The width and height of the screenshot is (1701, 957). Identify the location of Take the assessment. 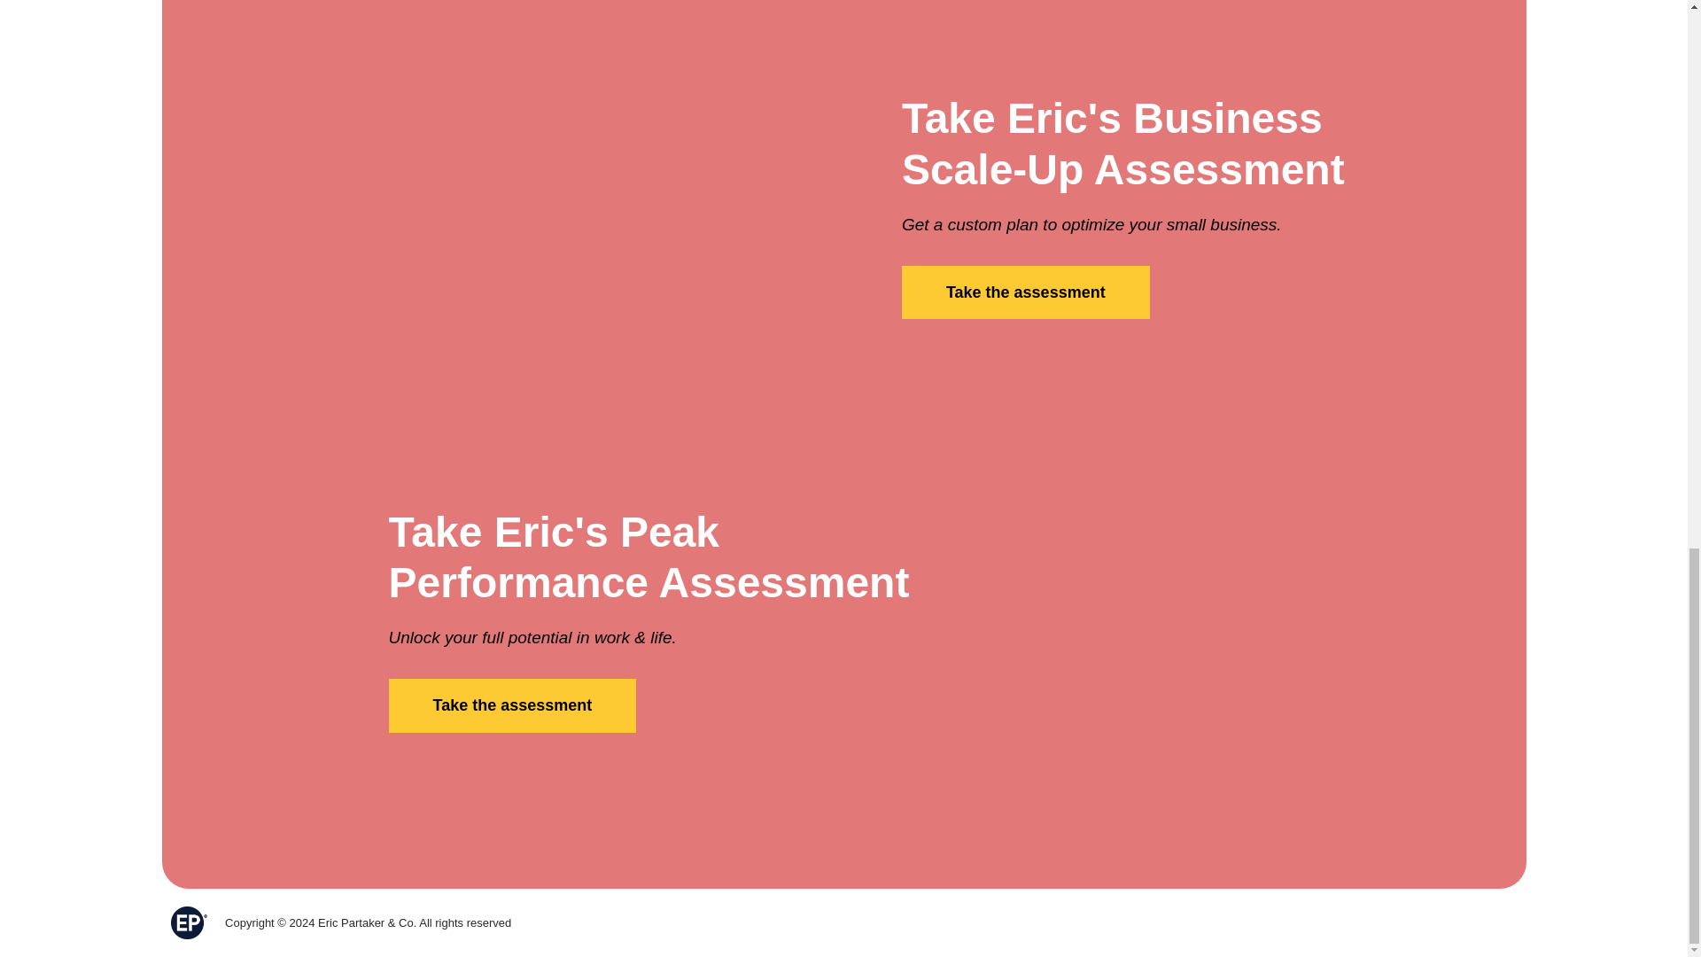
(512, 705).